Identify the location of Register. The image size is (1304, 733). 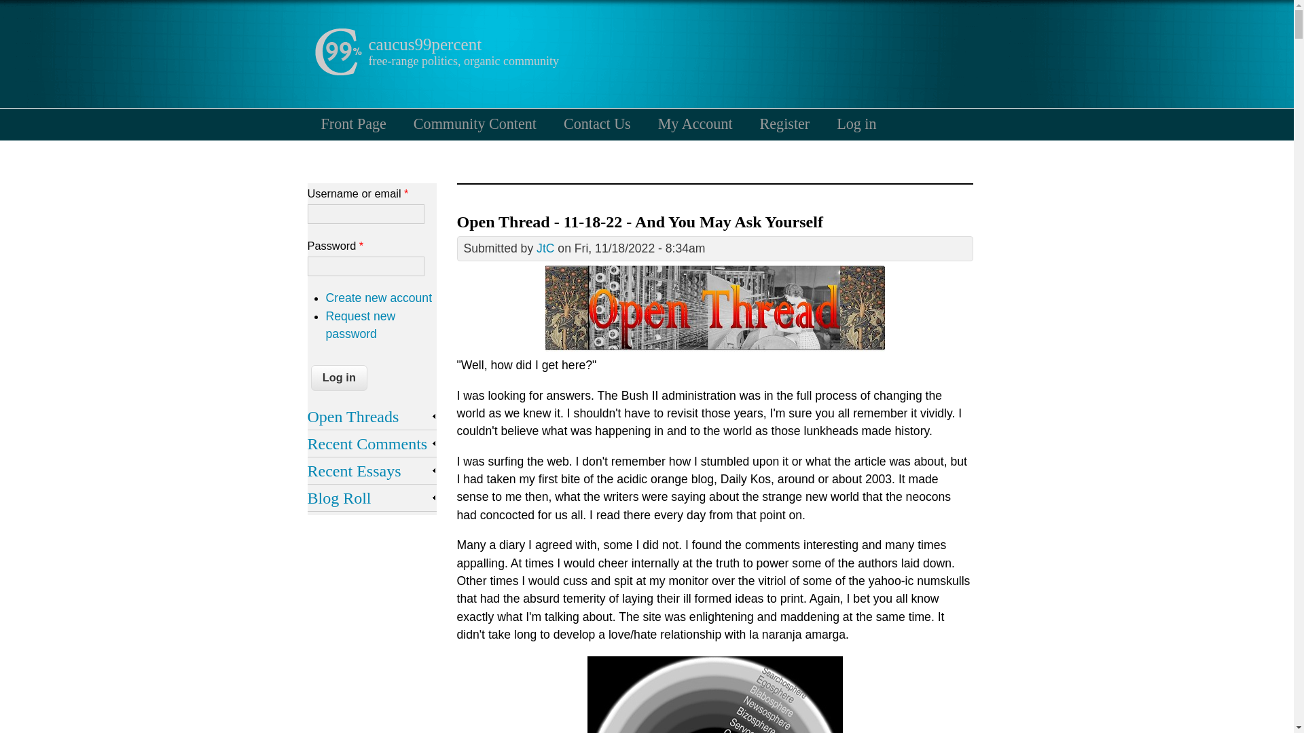
(785, 124).